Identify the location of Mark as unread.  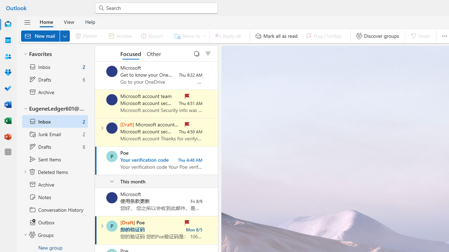
(96, 202).